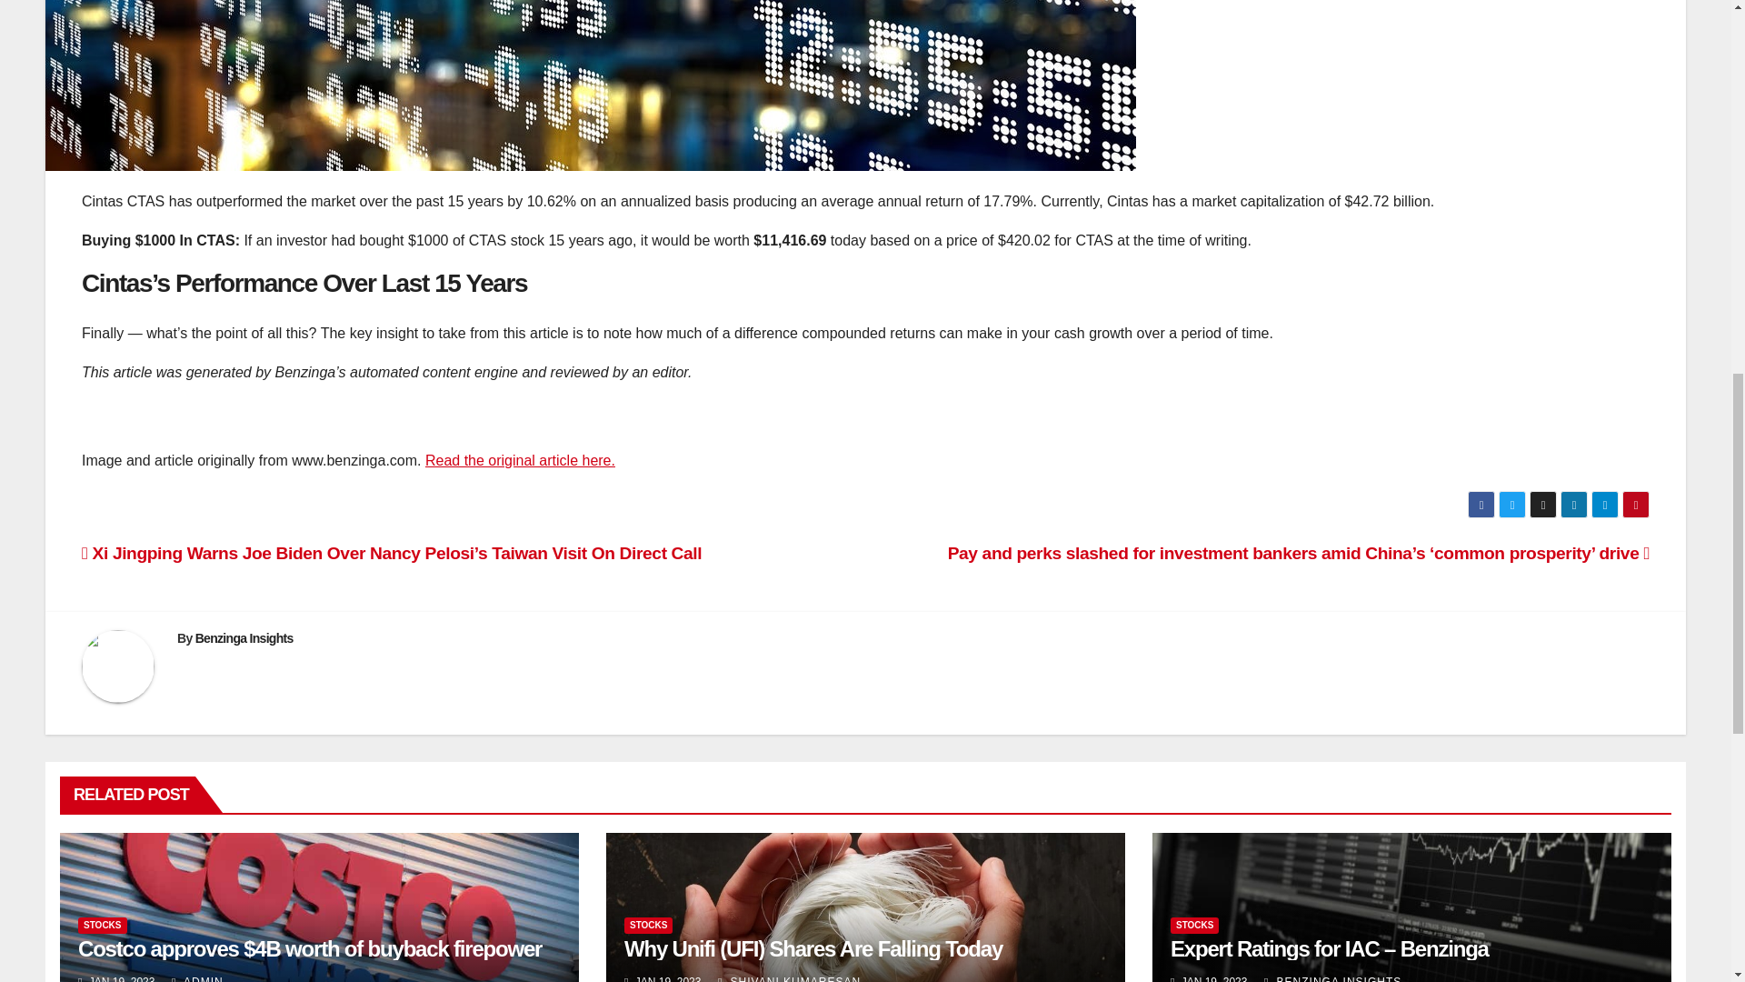 The image size is (1745, 982). Describe the element at coordinates (196, 978) in the screenshot. I see `ADMIN` at that location.